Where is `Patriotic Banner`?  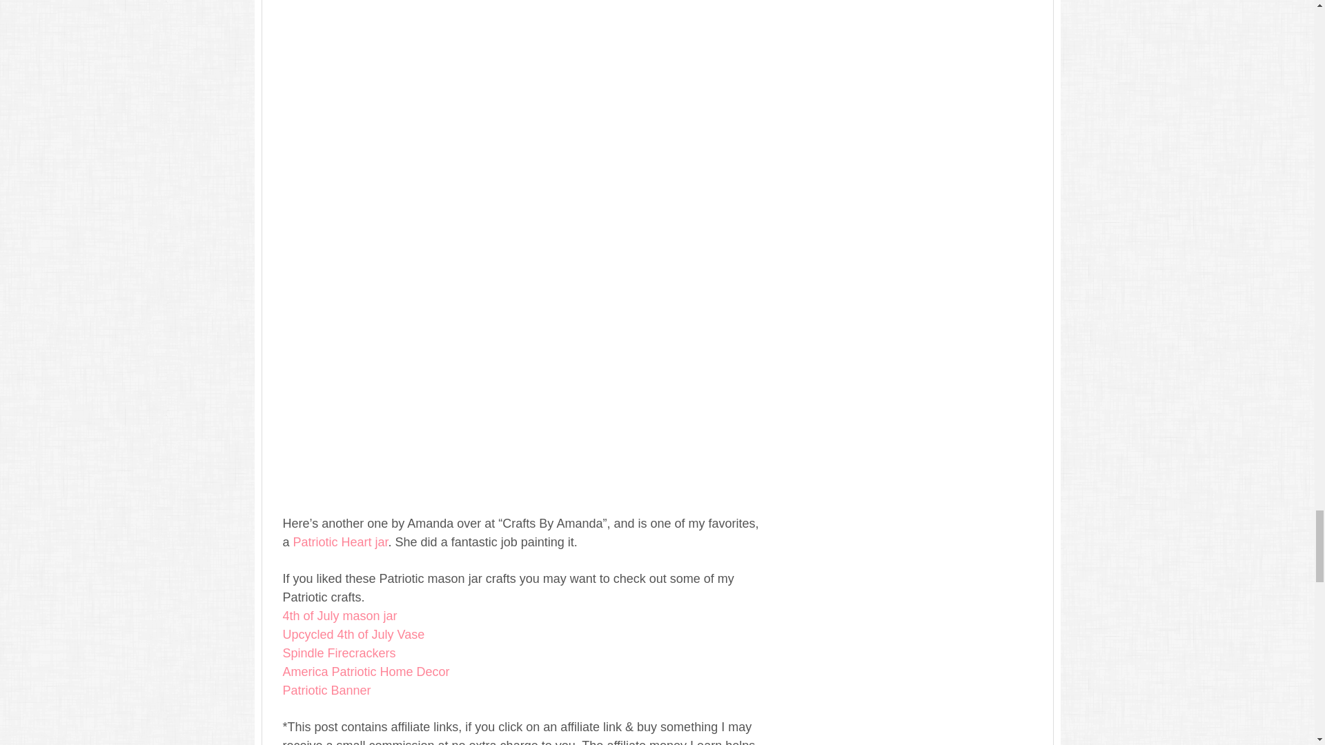 Patriotic Banner is located at coordinates (327, 690).